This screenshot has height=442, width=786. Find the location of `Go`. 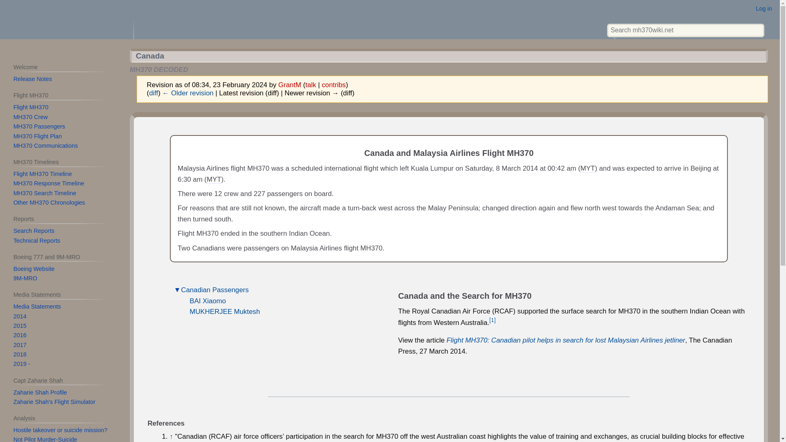

Go is located at coordinates (757, 30).